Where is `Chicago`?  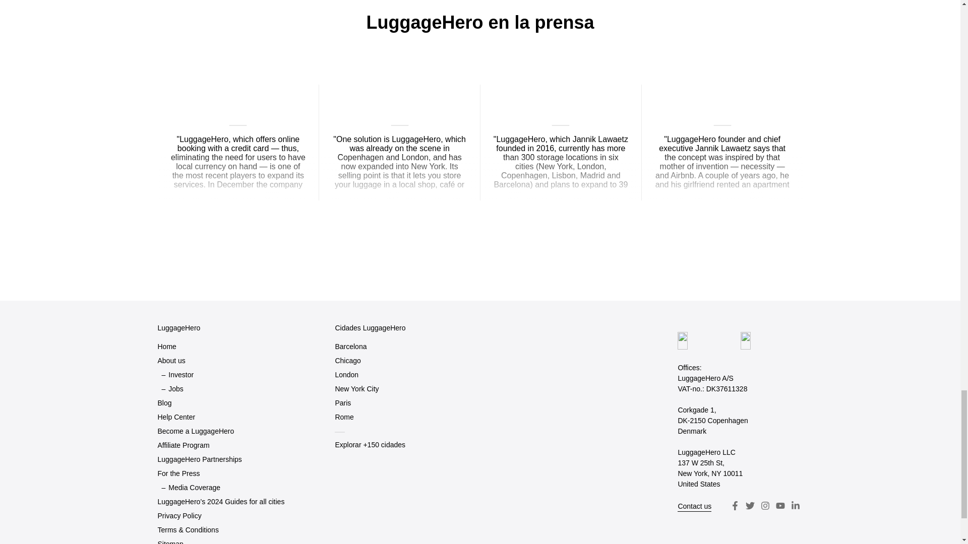 Chicago is located at coordinates (347, 361).